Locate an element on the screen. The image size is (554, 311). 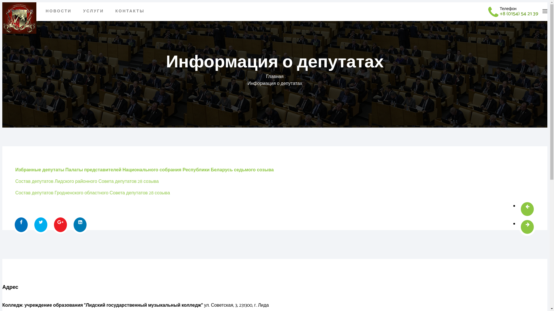
Share On Twitter is located at coordinates (42, 225).